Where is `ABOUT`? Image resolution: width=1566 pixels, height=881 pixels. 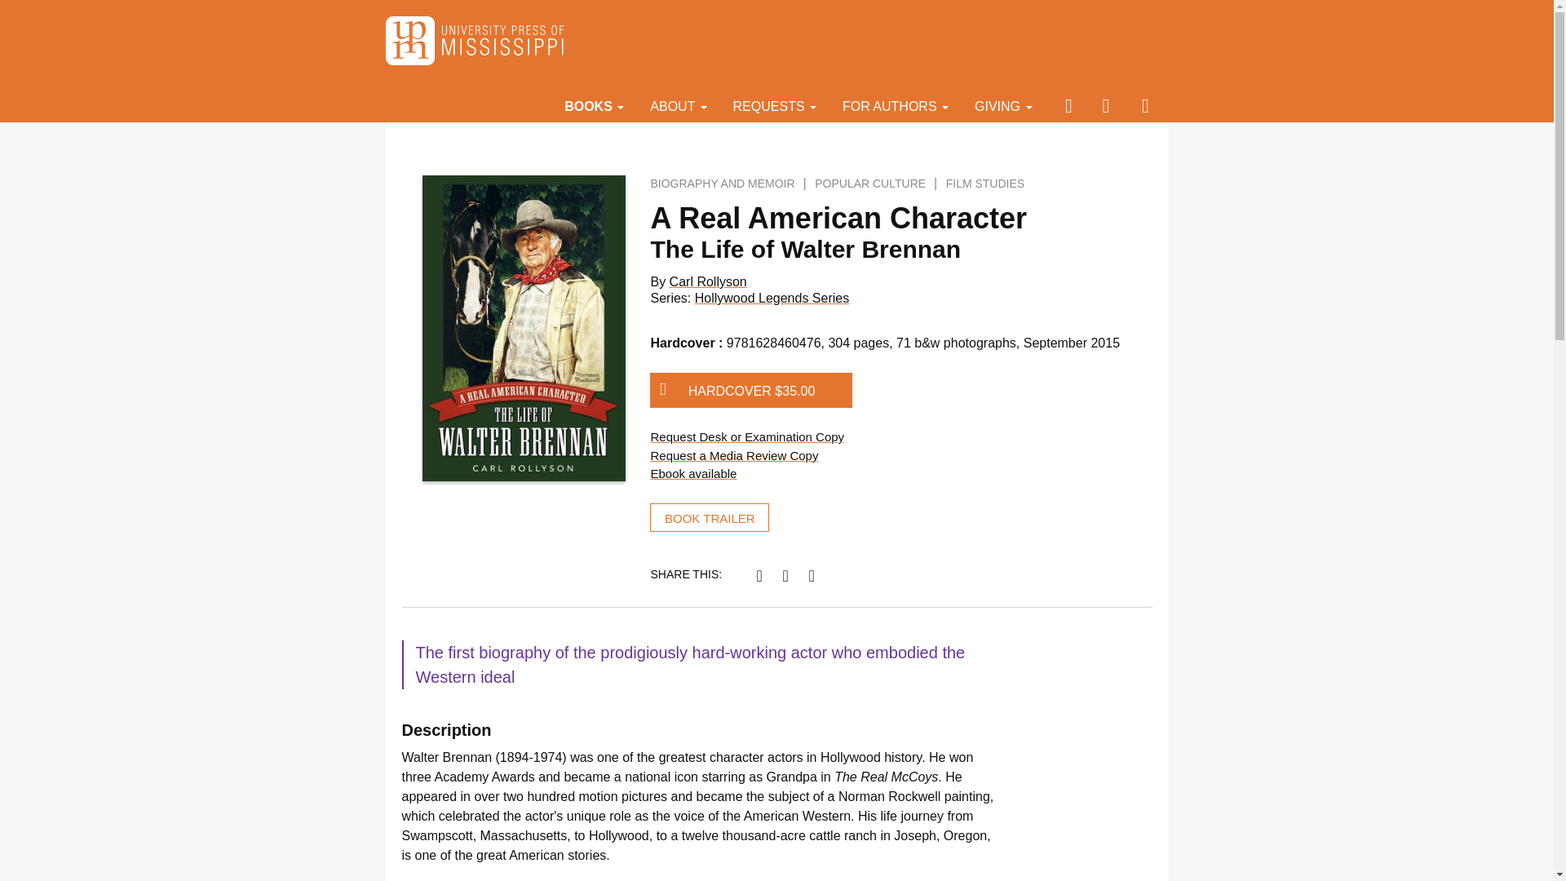 ABOUT is located at coordinates (678, 105).